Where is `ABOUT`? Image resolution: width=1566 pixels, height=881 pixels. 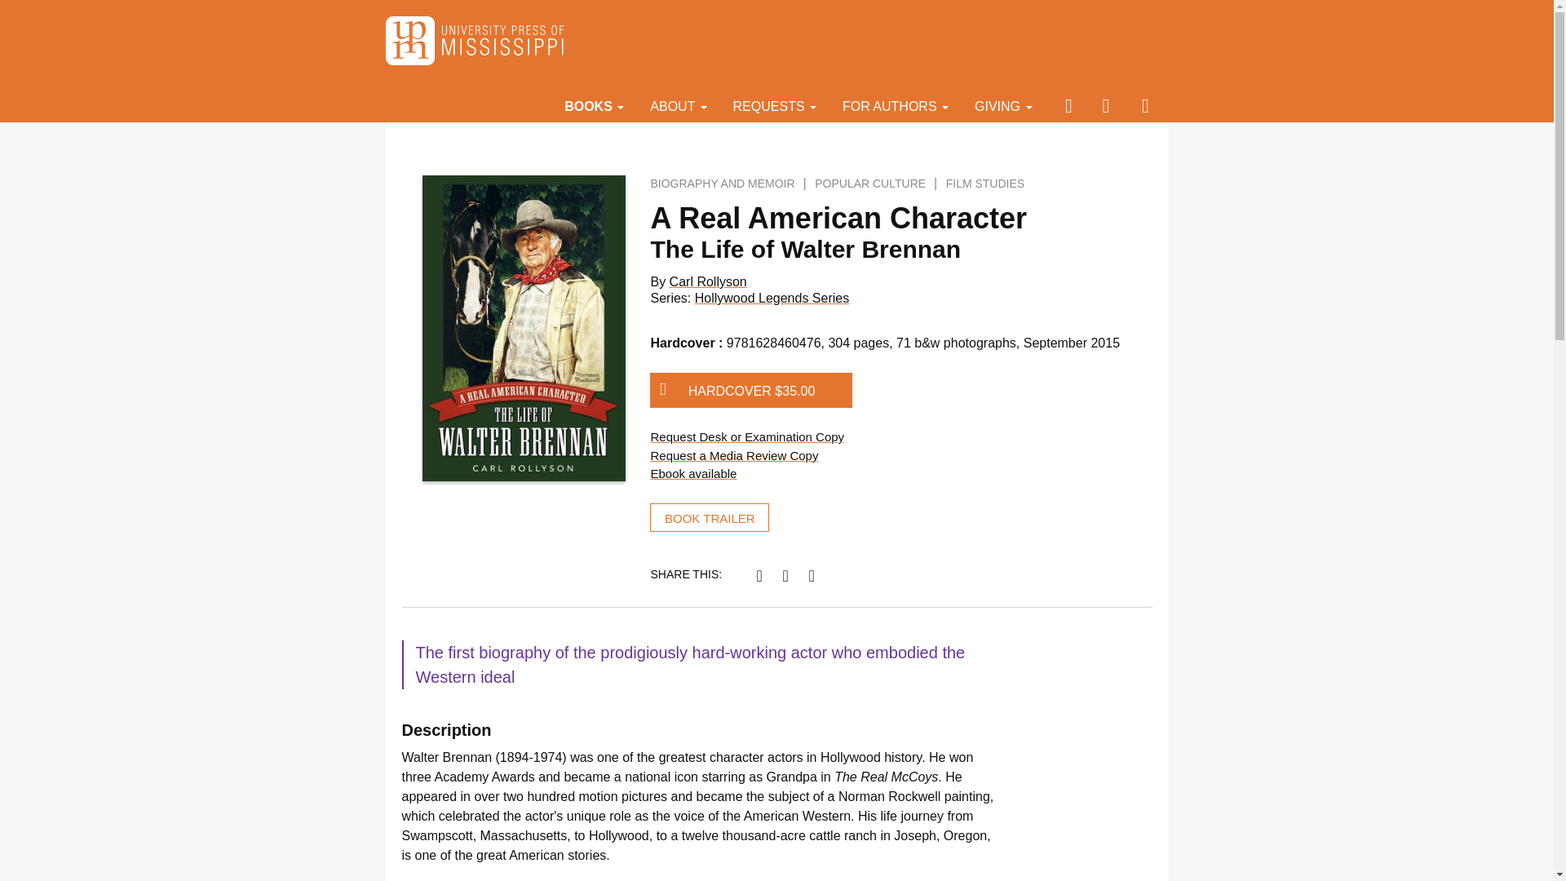 ABOUT is located at coordinates (678, 105).